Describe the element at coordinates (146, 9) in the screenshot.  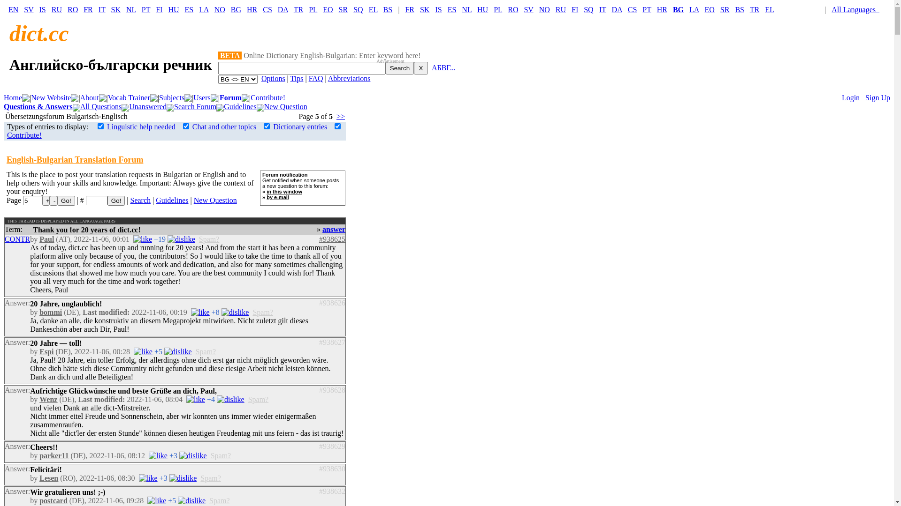
I see `PT` at that location.